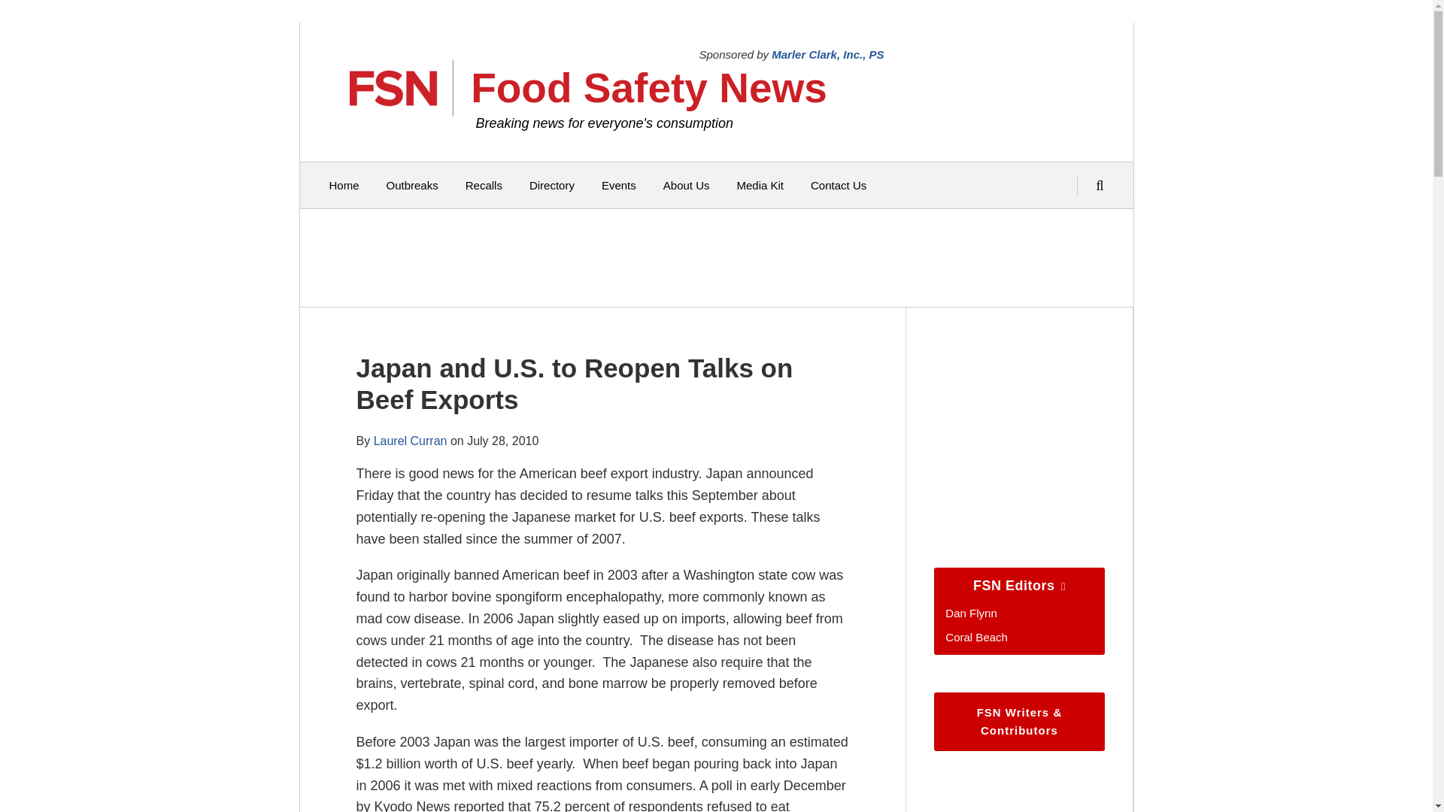  What do you see at coordinates (648, 87) in the screenshot?
I see `Food Safety News` at bounding box center [648, 87].